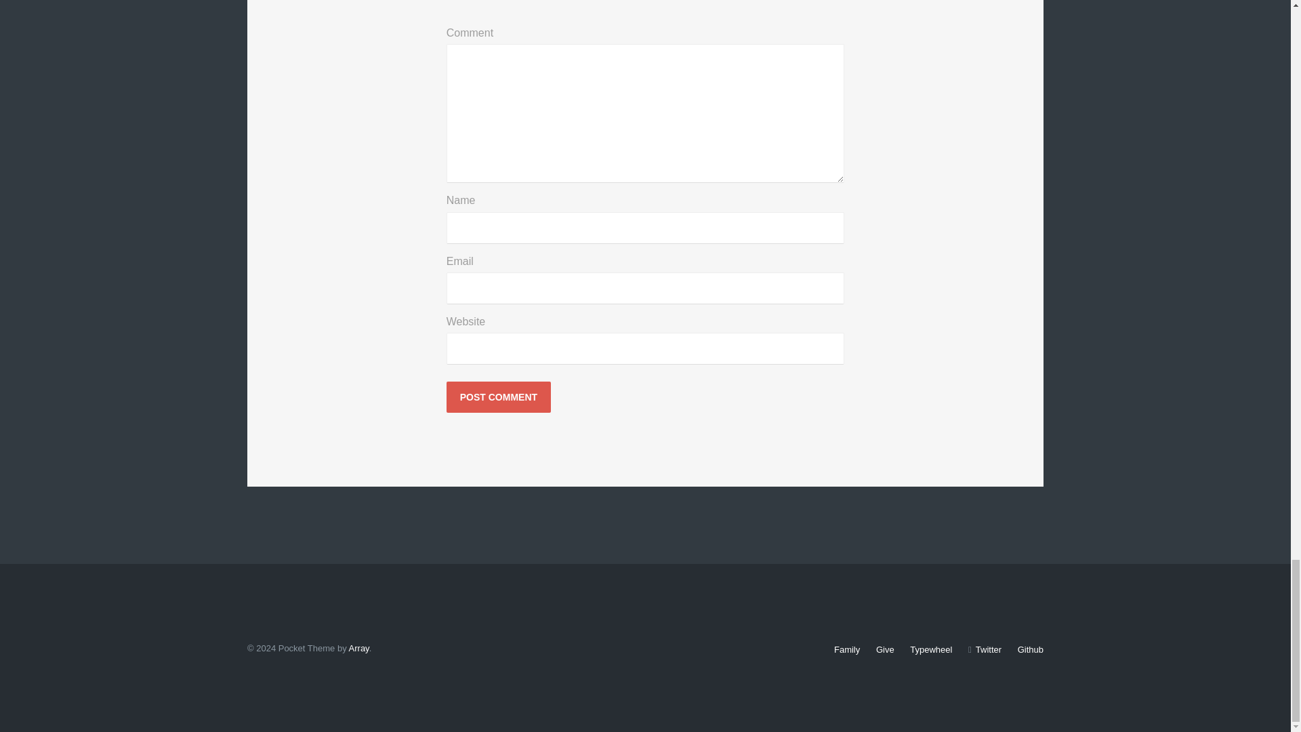  Describe the element at coordinates (498, 397) in the screenshot. I see `Post Comment` at that location.